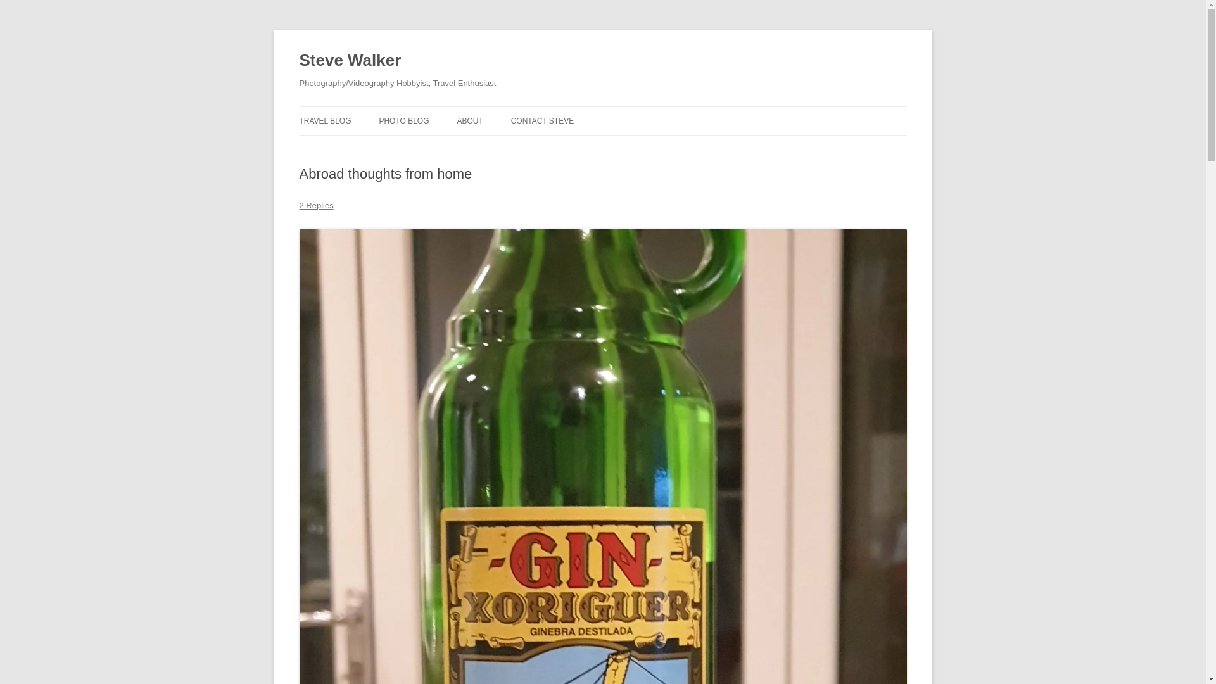  Describe the element at coordinates (350, 61) in the screenshot. I see `Steve Walker` at that location.